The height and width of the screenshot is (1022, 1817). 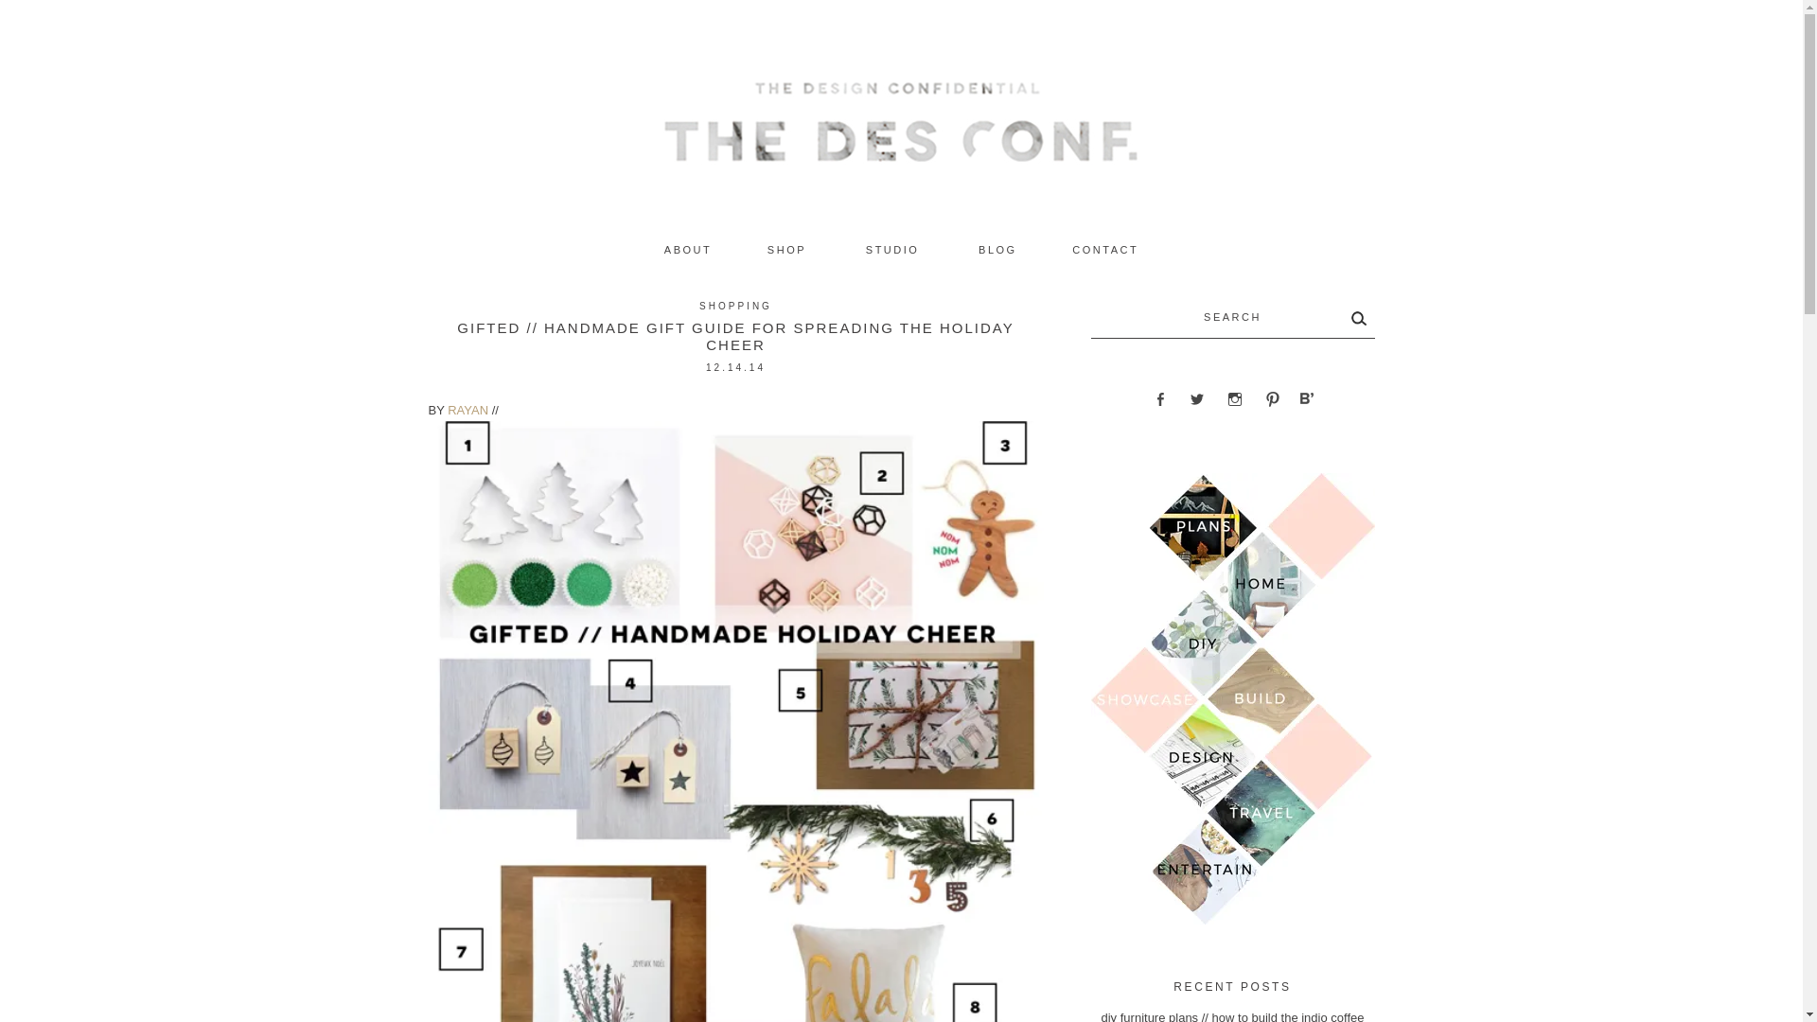 I want to click on CONTACT, so click(x=1105, y=250).